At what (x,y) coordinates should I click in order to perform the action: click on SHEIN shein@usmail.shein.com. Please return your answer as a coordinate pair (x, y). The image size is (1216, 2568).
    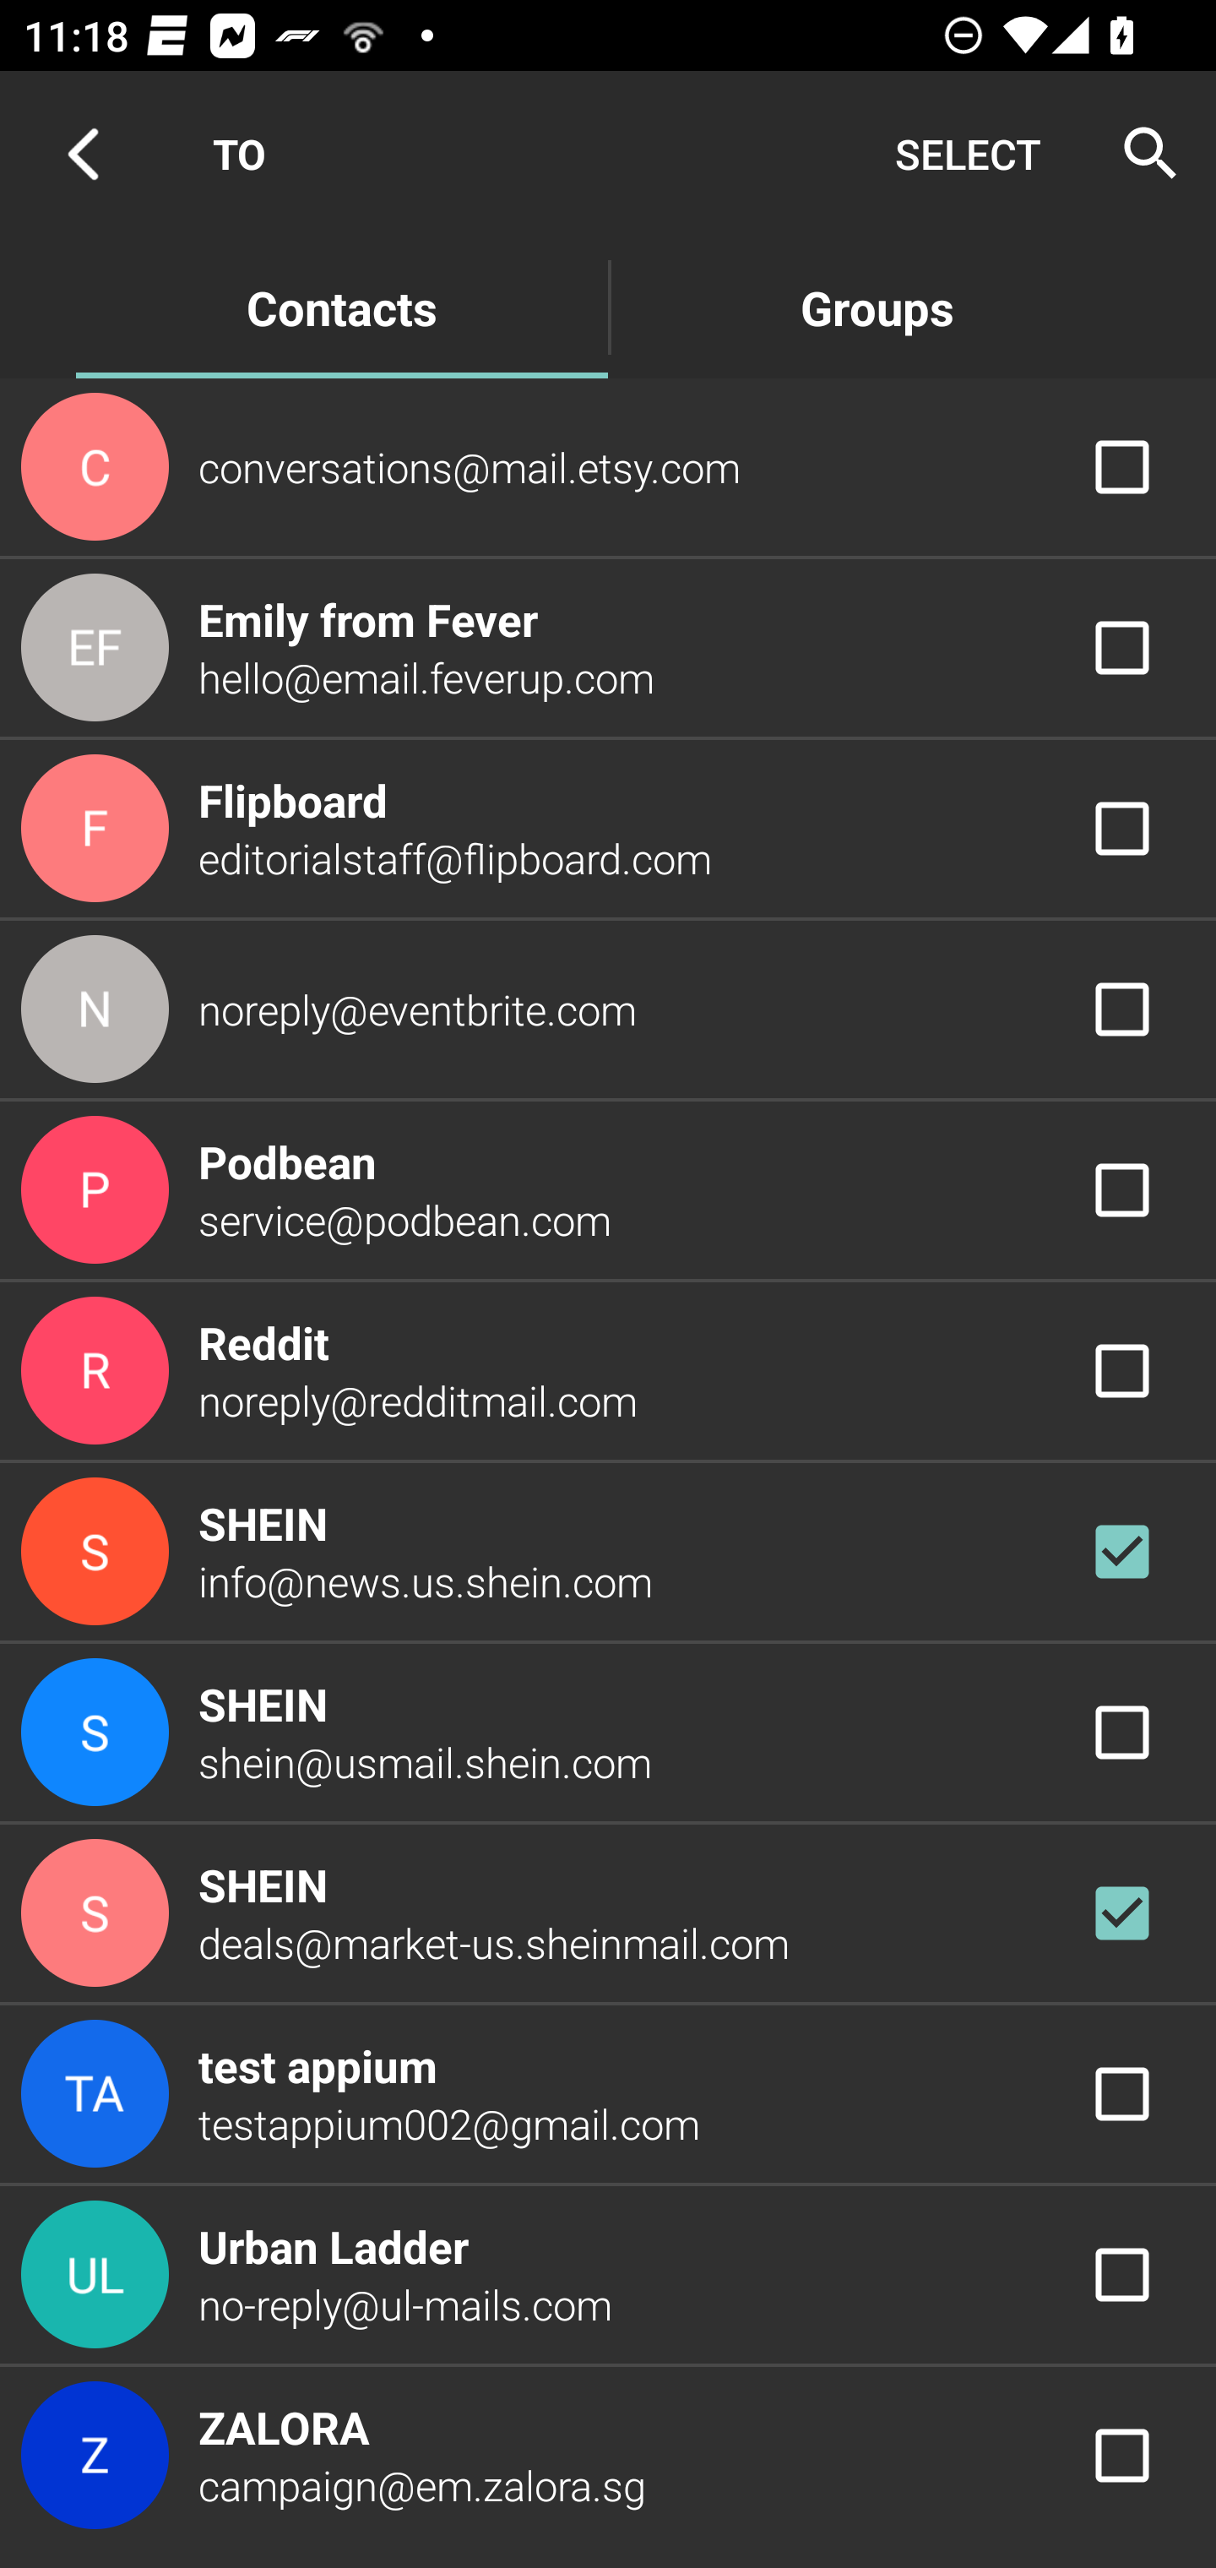
    Looking at the image, I should click on (608, 1732).